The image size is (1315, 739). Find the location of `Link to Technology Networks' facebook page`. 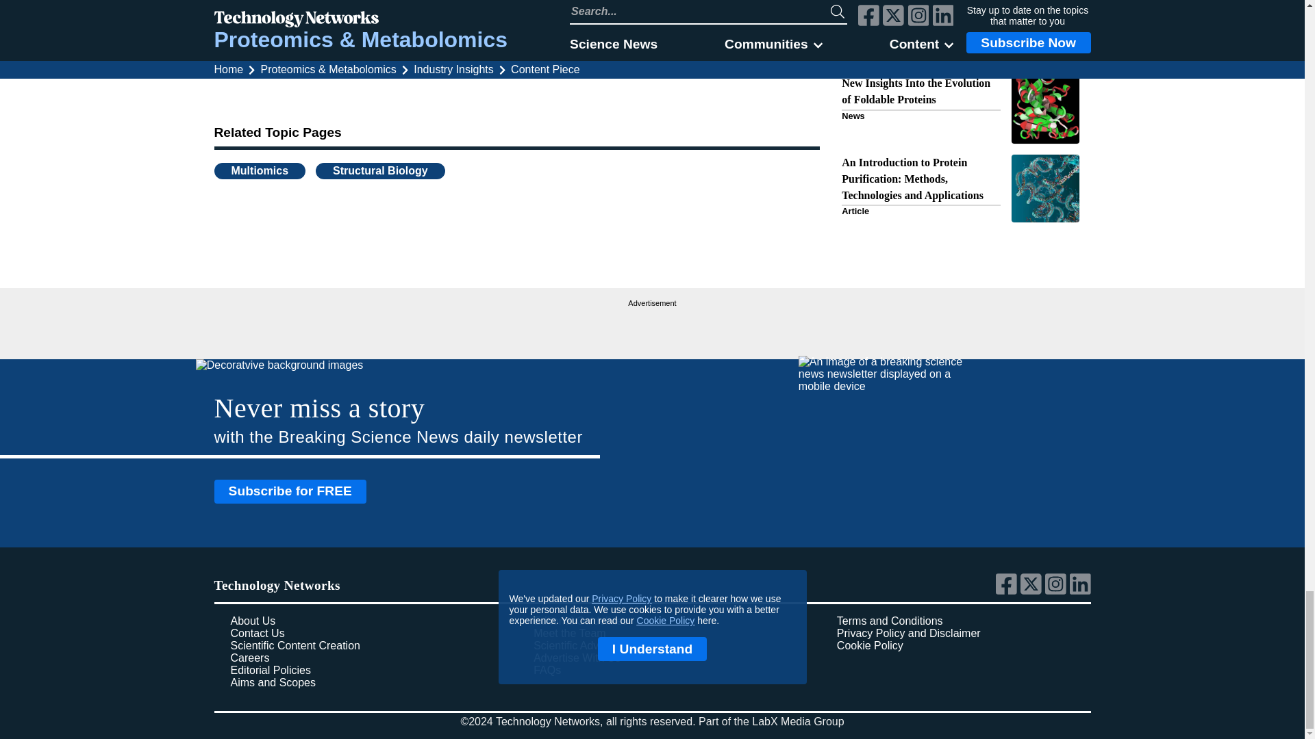

Link to Technology Networks' facebook page is located at coordinates (1007, 591).